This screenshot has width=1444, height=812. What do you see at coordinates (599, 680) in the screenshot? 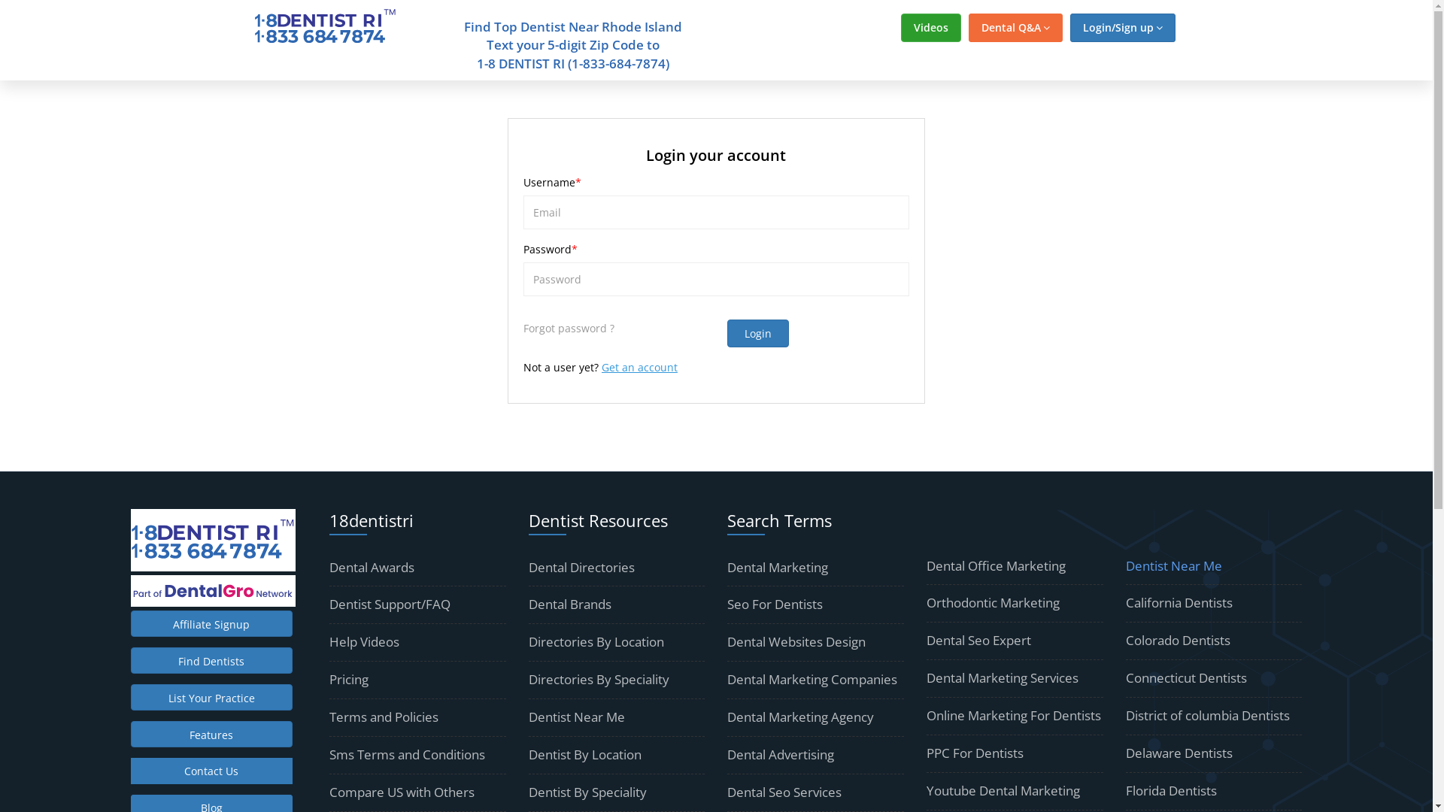
I see `Directories By Speciality` at bounding box center [599, 680].